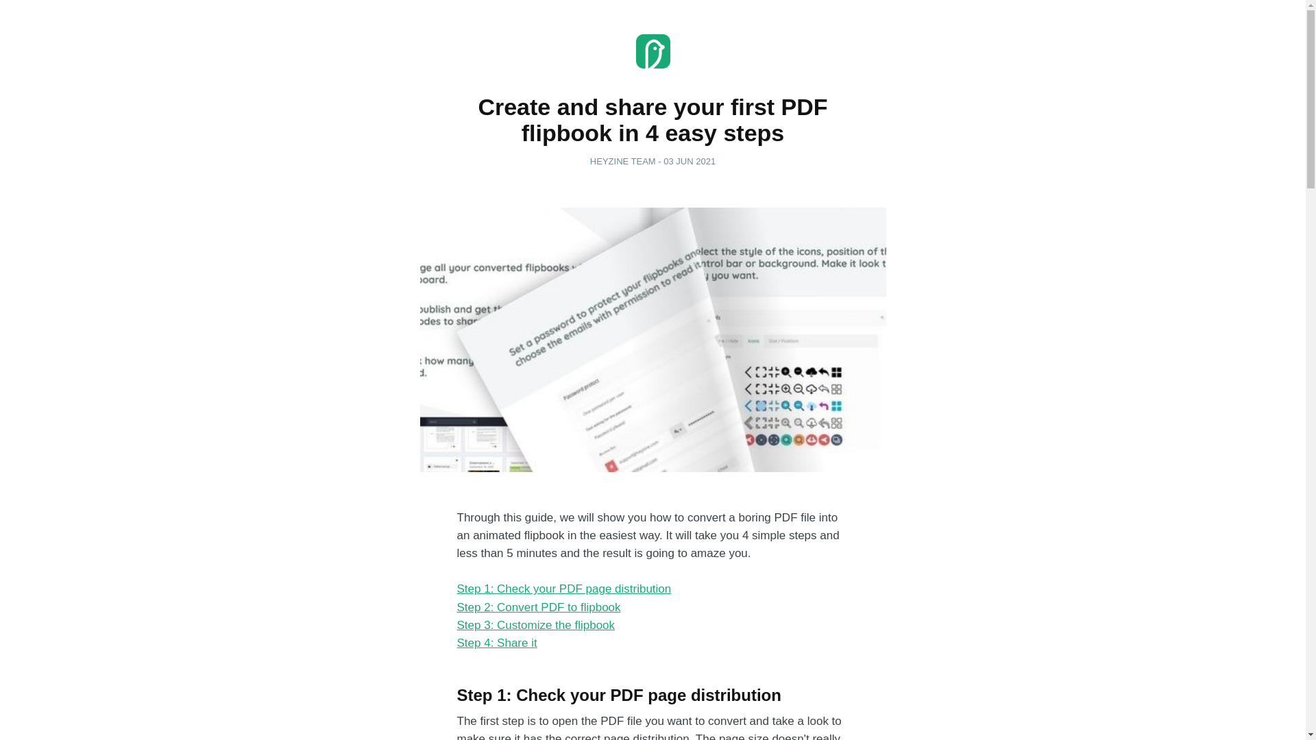 The height and width of the screenshot is (740, 1316). What do you see at coordinates (538, 607) in the screenshot?
I see `Step 2: Convert PDF to flipbook` at bounding box center [538, 607].